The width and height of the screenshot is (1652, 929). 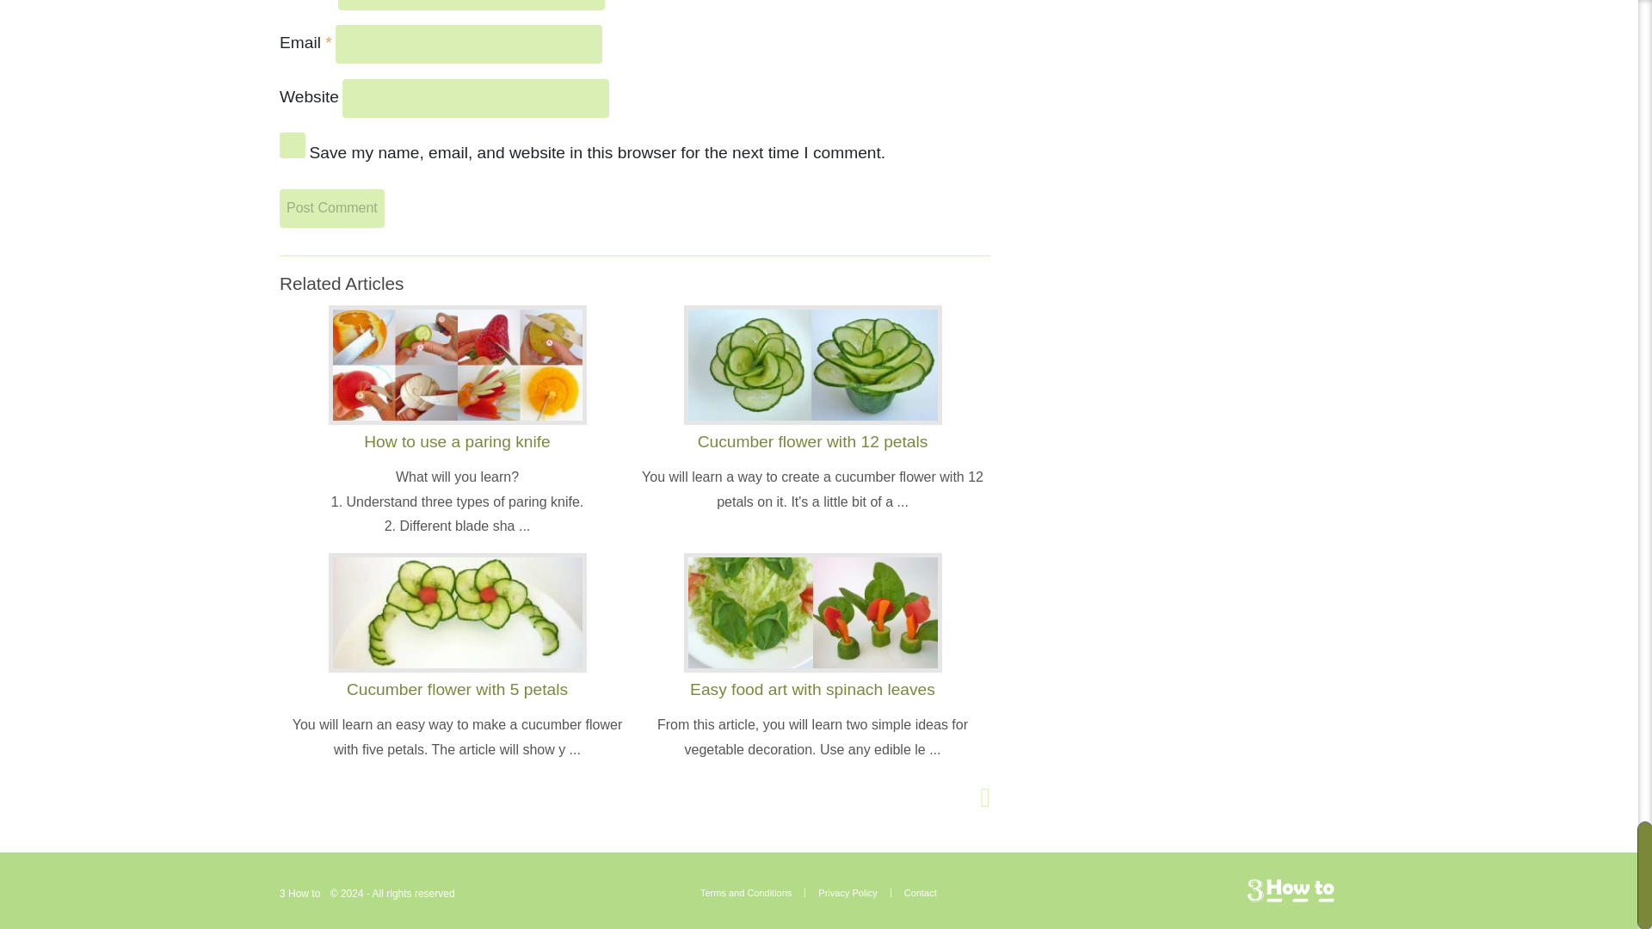 What do you see at coordinates (293, 145) in the screenshot?
I see `yes` at bounding box center [293, 145].